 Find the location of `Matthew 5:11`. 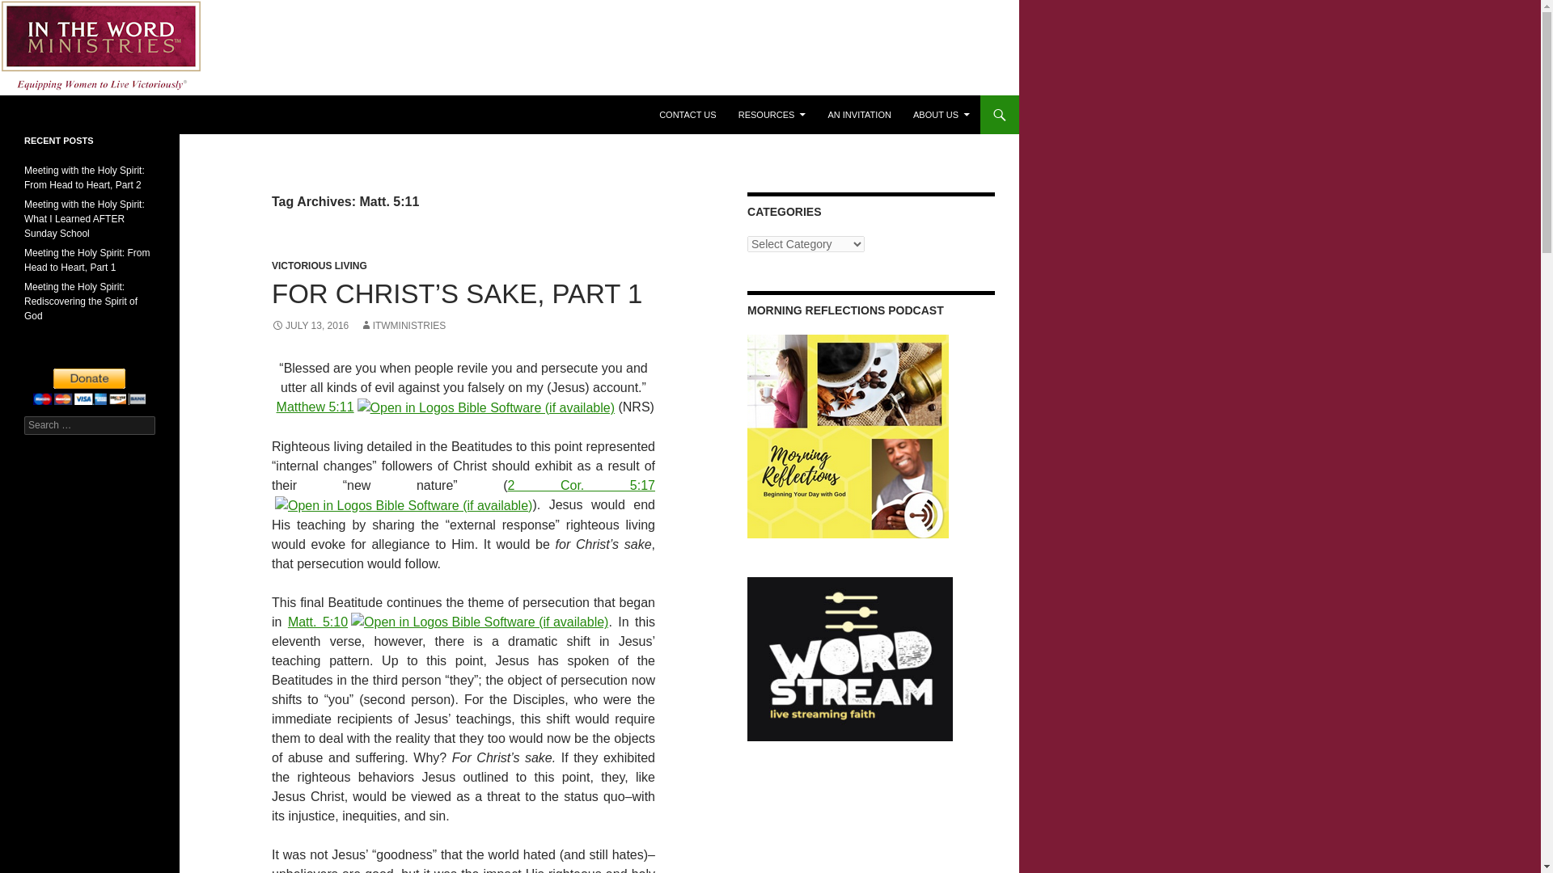

Matthew 5:11 is located at coordinates (315, 406).